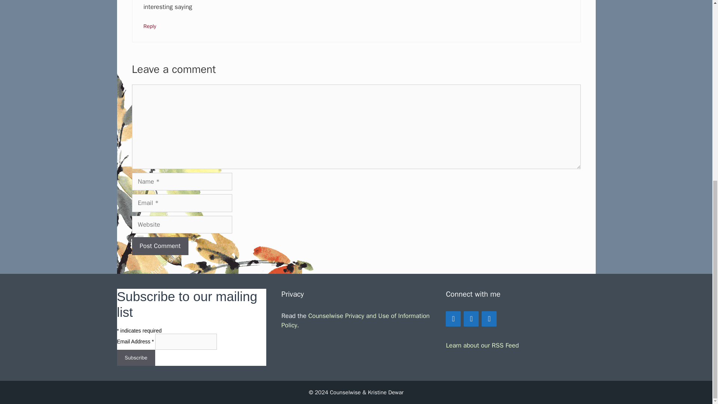  Describe the element at coordinates (135, 358) in the screenshot. I see `Subscribe` at that location.